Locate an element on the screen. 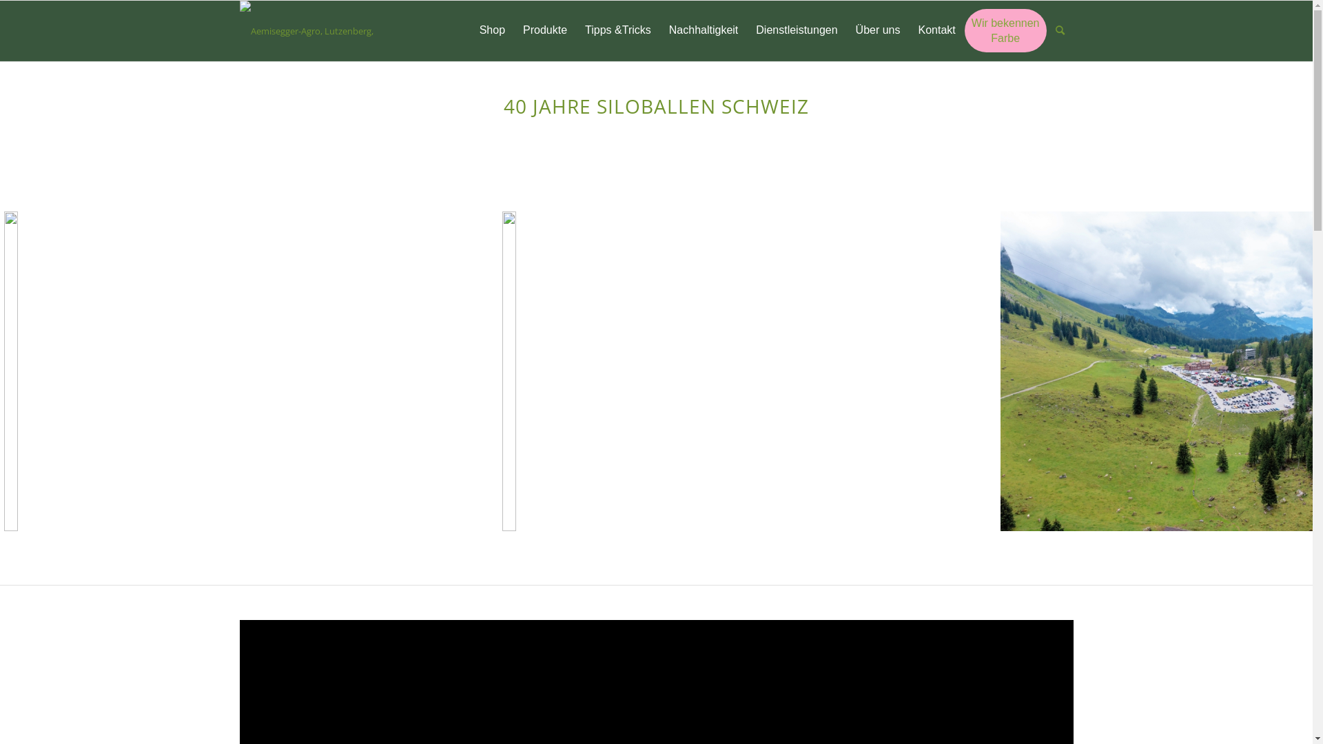 Image resolution: width=1323 pixels, height=744 pixels. Shop is located at coordinates (492, 31).